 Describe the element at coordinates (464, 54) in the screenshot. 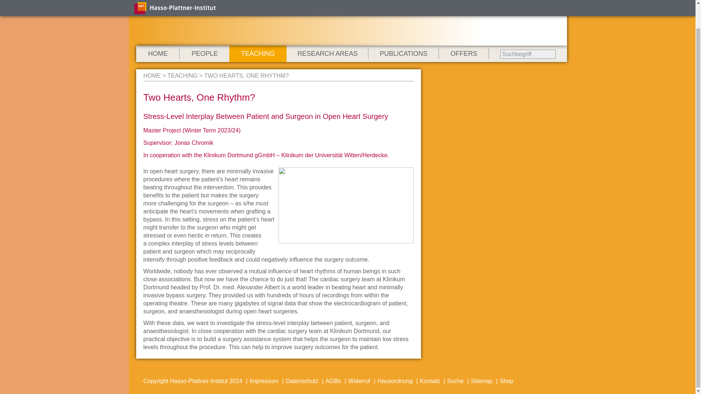

I see `OFFERS` at that location.